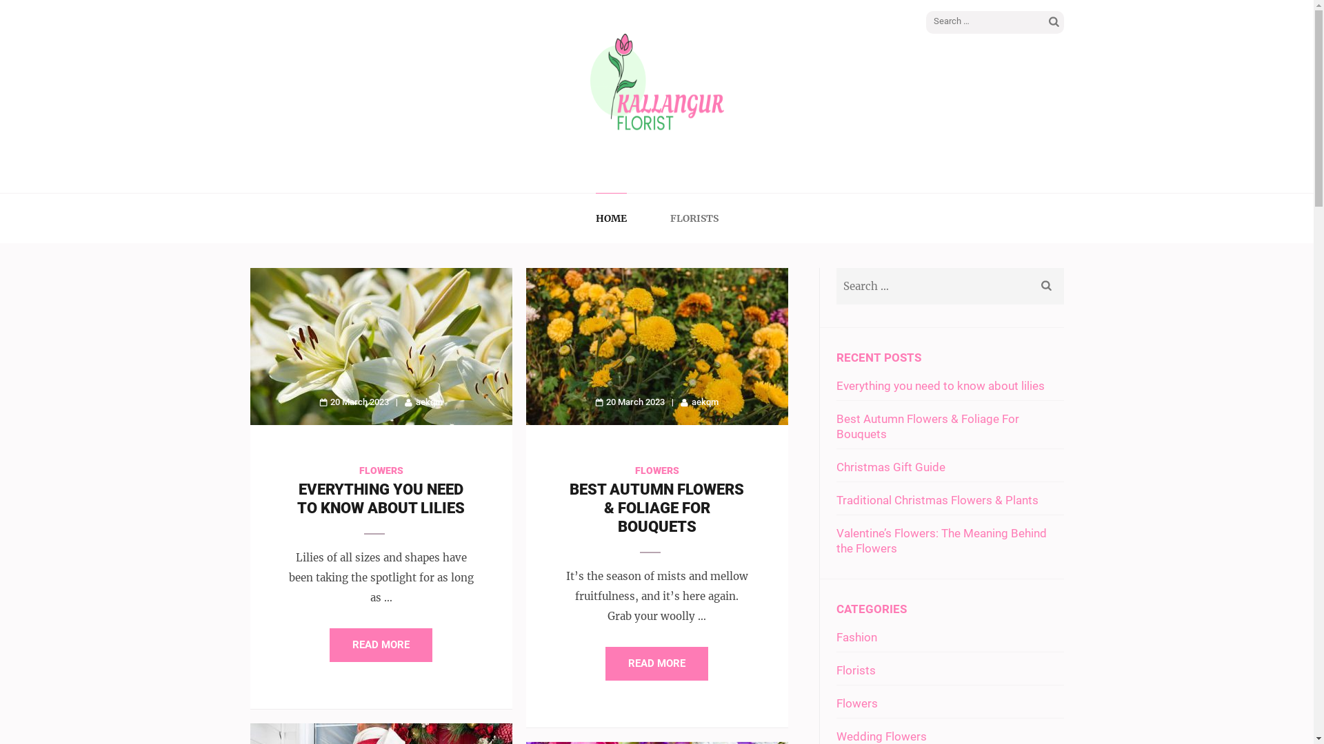 This screenshot has width=1324, height=744. Describe the element at coordinates (856, 637) in the screenshot. I see `Fashion` at that location.